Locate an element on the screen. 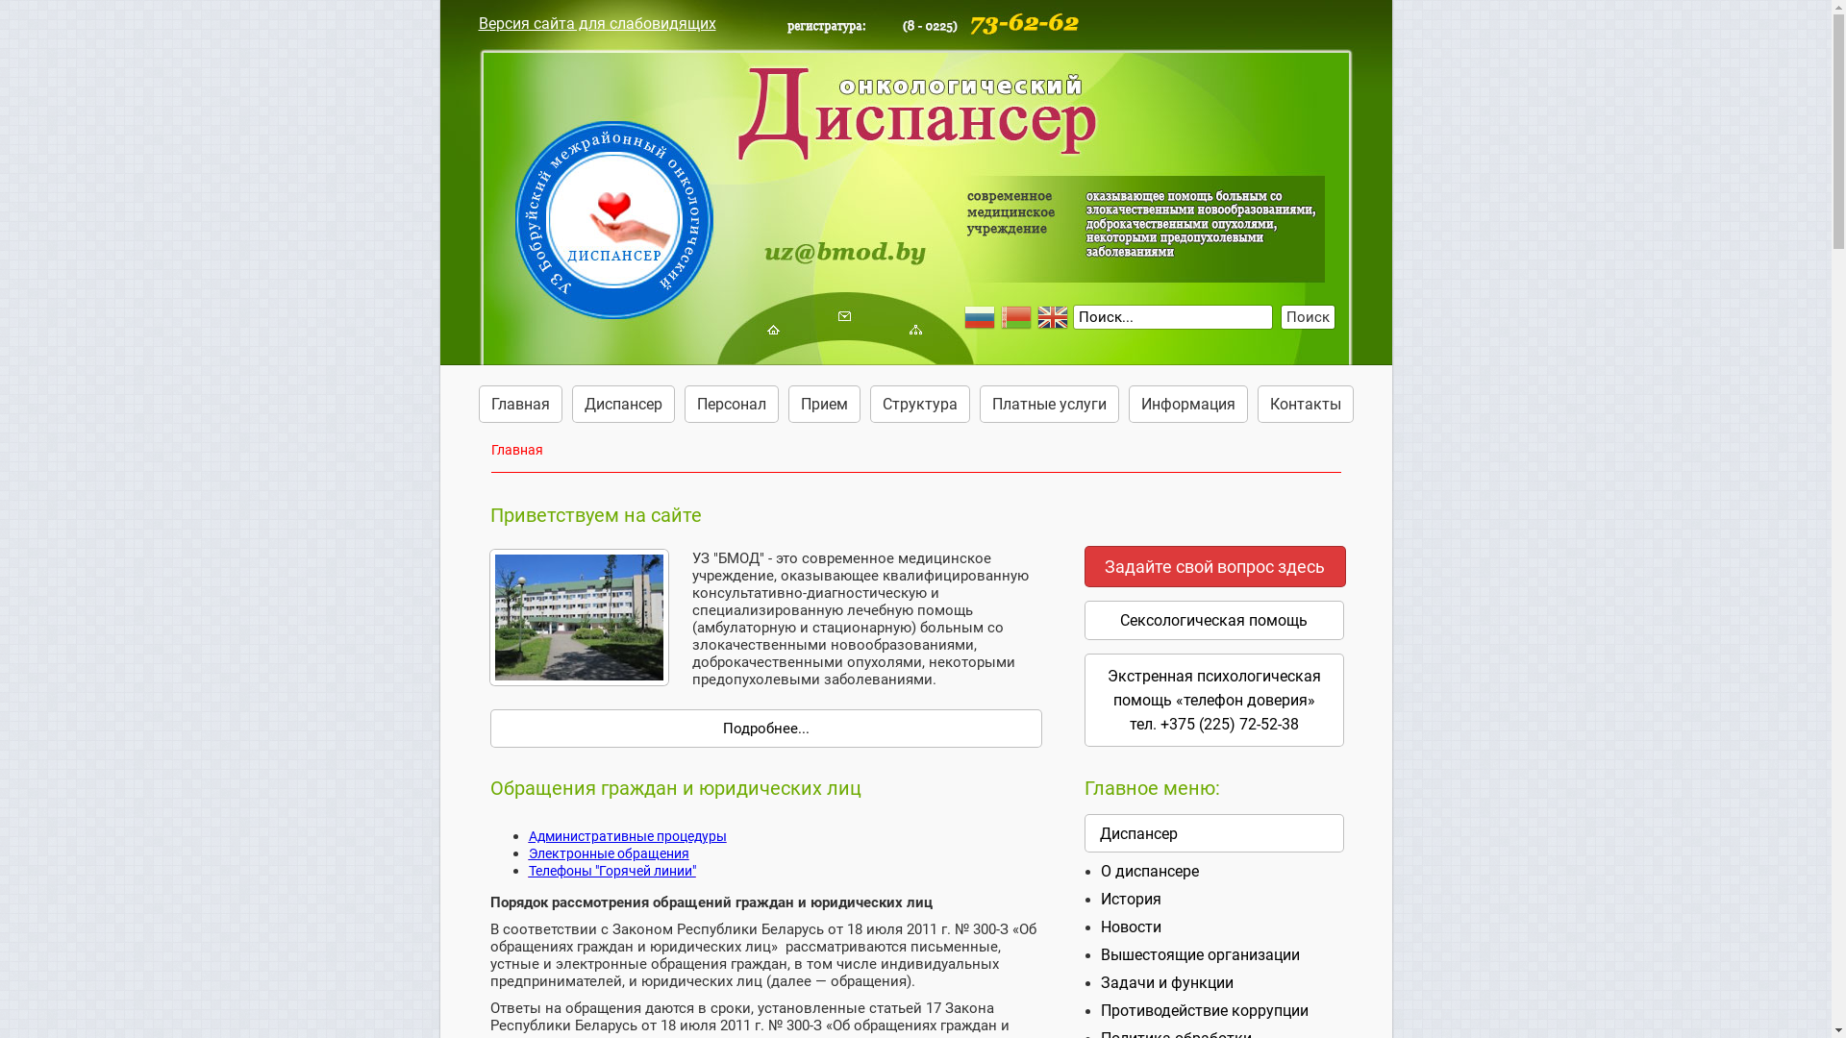 The width and height of the screenshot is (1846, 1038).   is located at coordinates (846, 165).